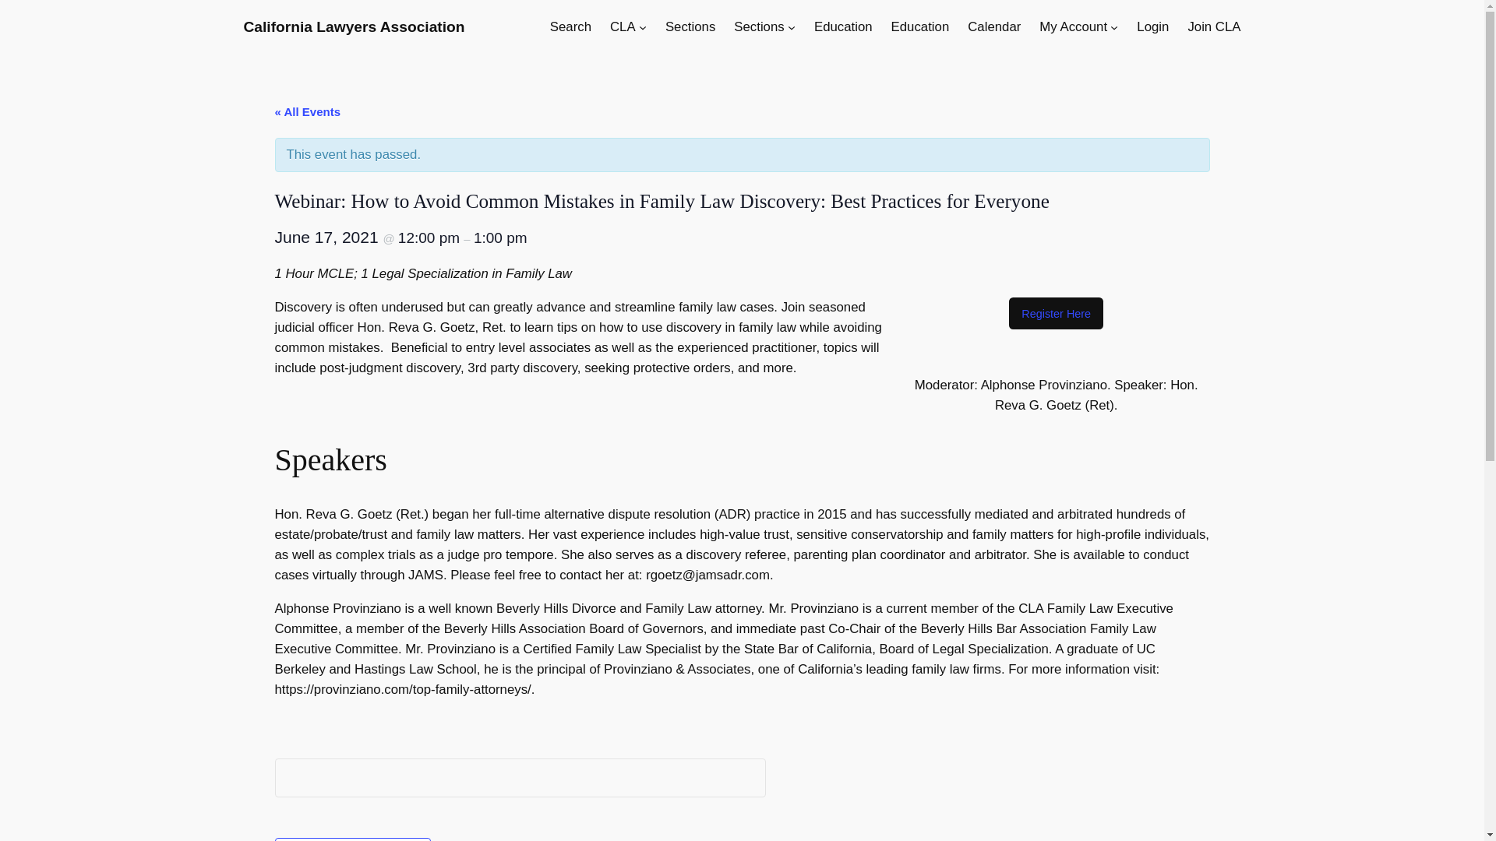 The height and width of the screenshot is (841, 1496). I want to click on Search, so click(570, 26).